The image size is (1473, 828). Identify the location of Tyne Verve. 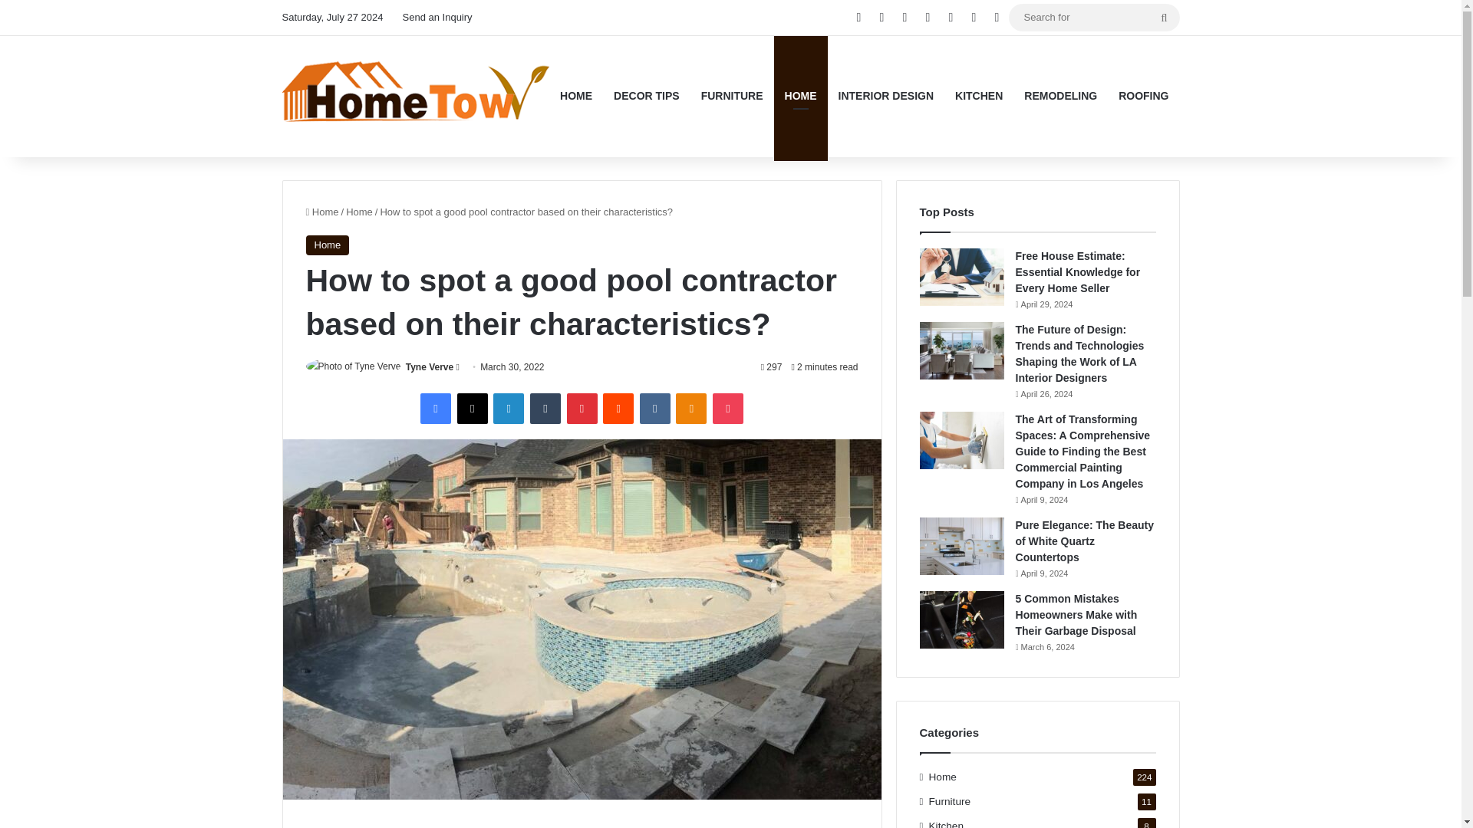
(430, 366).